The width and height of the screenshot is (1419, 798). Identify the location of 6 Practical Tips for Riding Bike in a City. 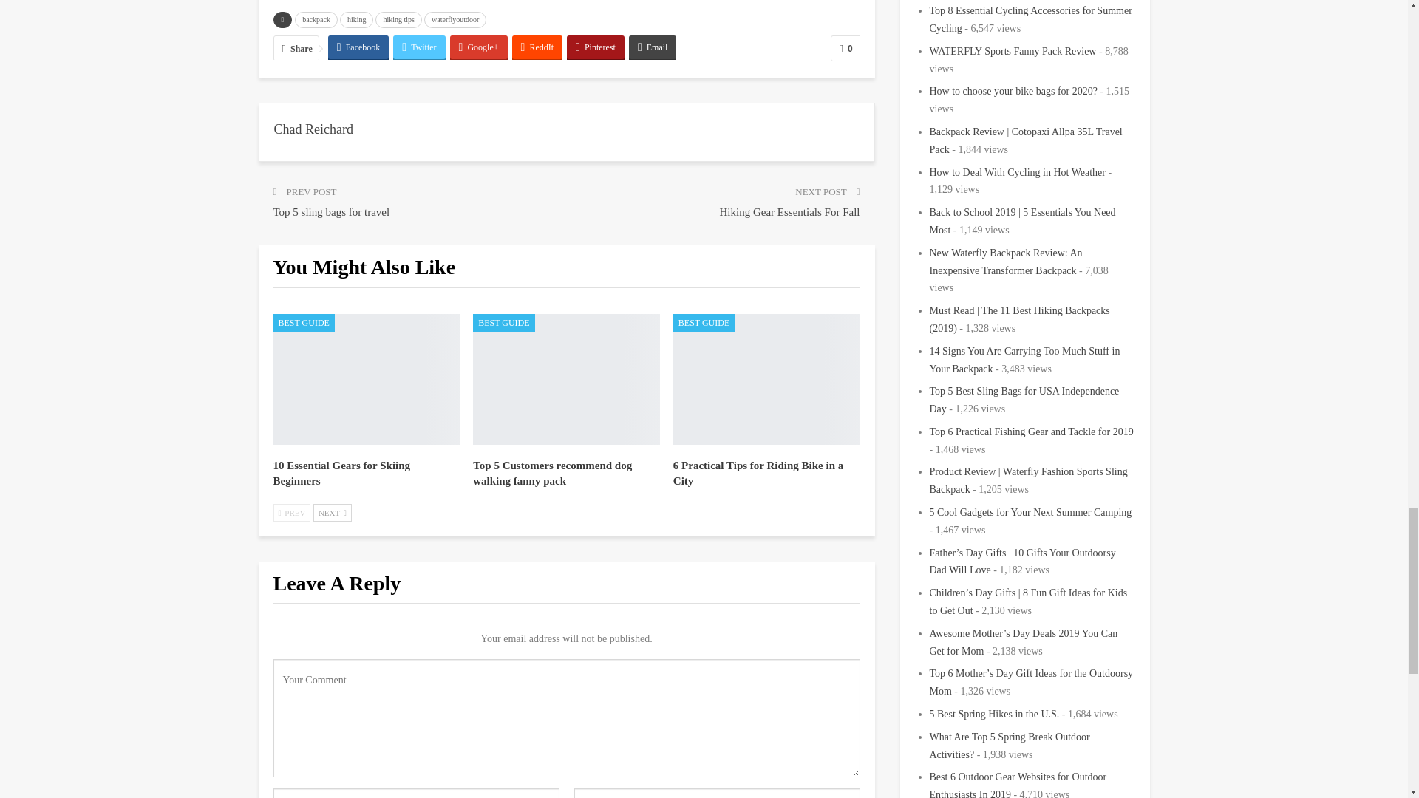
(758, 473).